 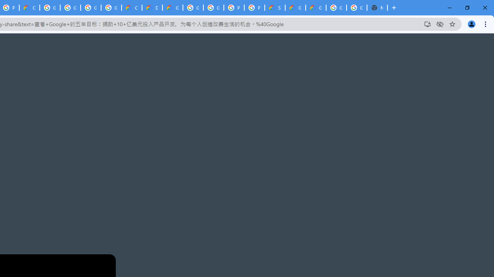 What do you see at coordinates (336, 8) in the screenshot?
I see `Google Cloud Platform` at bounding box center [336, 8].